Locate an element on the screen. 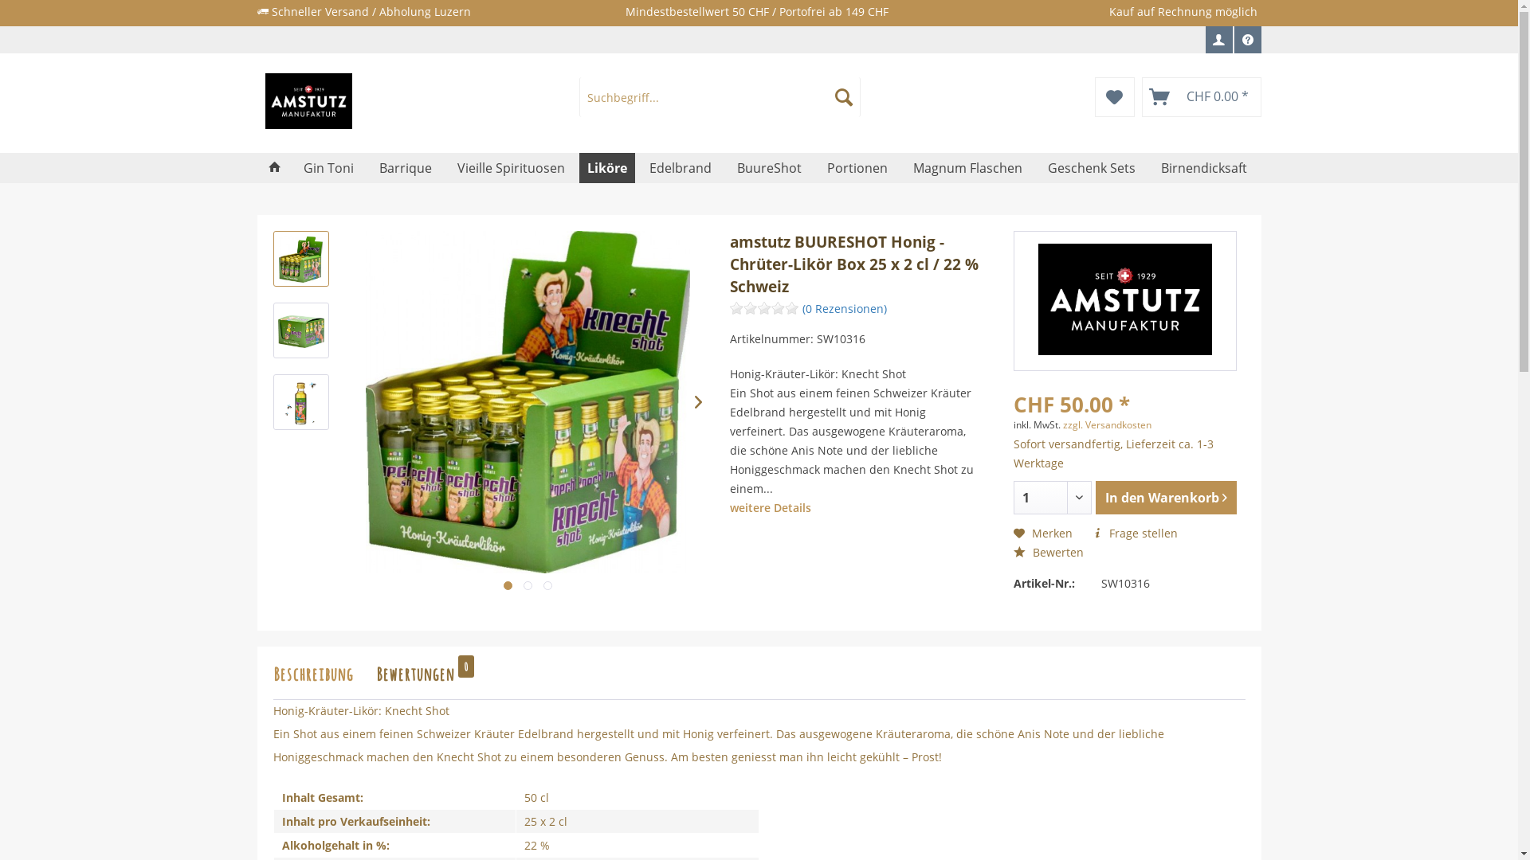 This screenshot has width=1530, height=860.   is located at coordinates (508, 586).